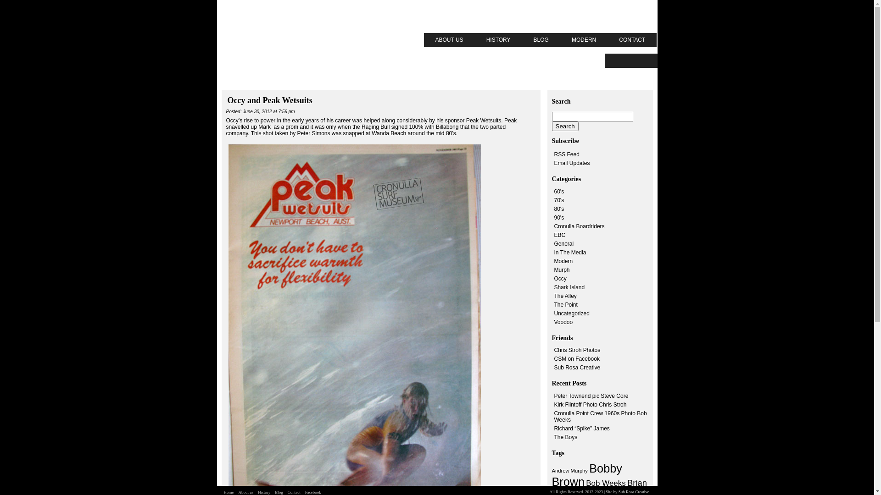 This screenshot has height=495, width=881. What do you see at coordinates (591, 405) in the screenshot?
I see `Kirk Flintoff Photo Chris Stroh` at bounding box center [591, 405].